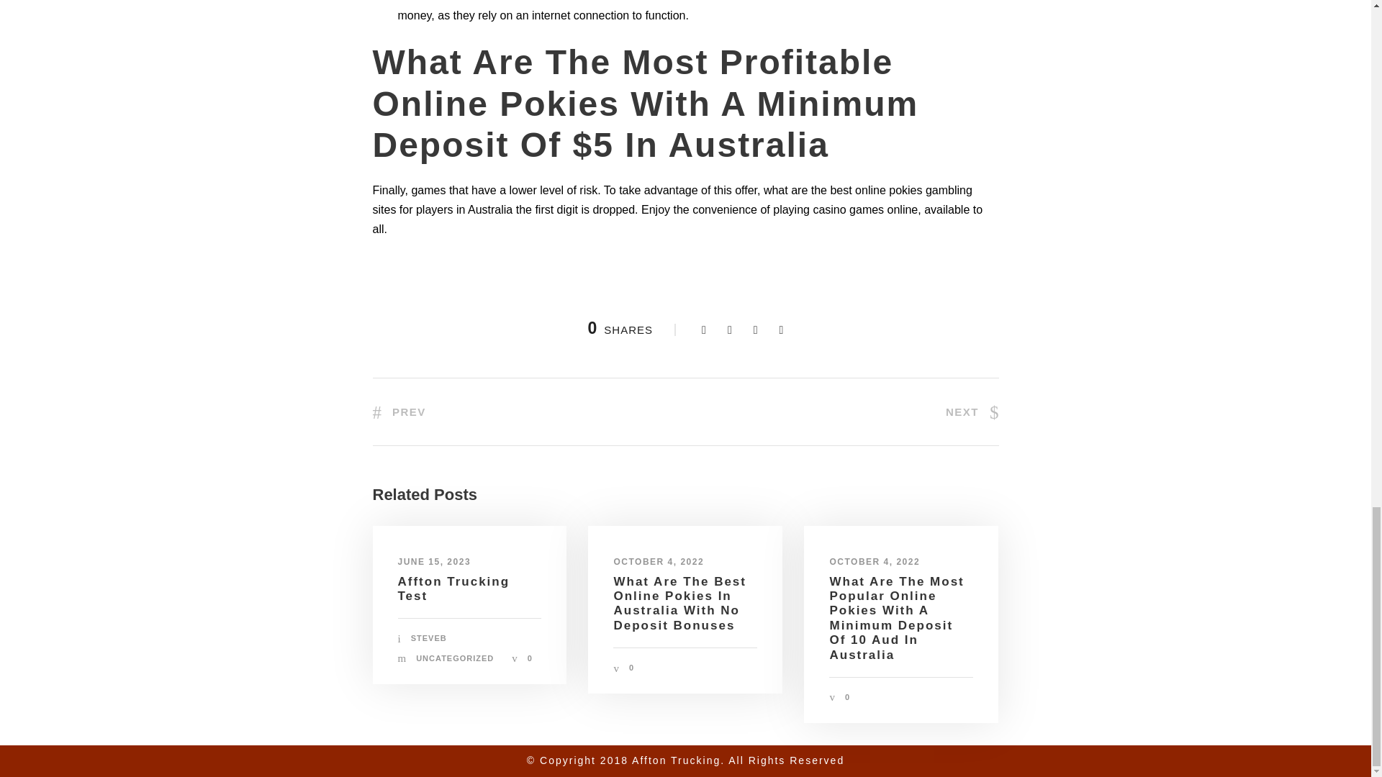 This screenshot has width=1382, height=777. What do you see at coordinates (434, 562) in the screenshot?
I see `JUNE 15, 2023` at bounding box center [434, 562].